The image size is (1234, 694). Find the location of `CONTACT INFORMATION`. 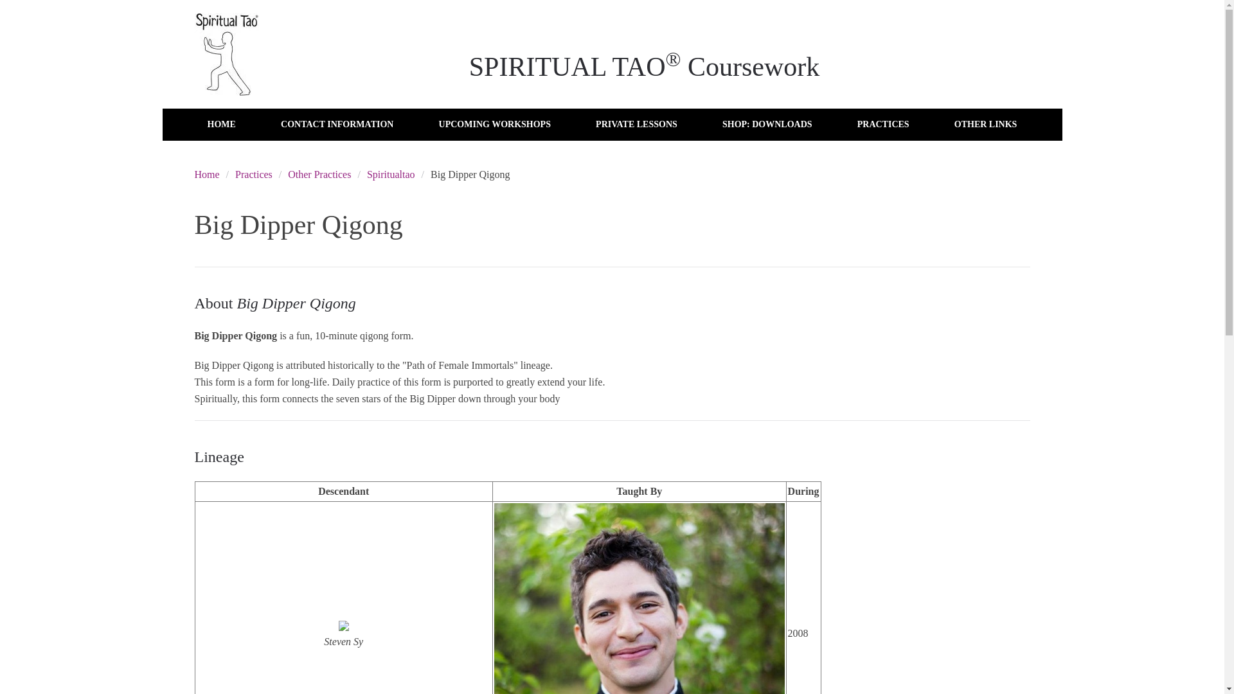

CONTACT INFORMATION is located at coordinates (337, 125).